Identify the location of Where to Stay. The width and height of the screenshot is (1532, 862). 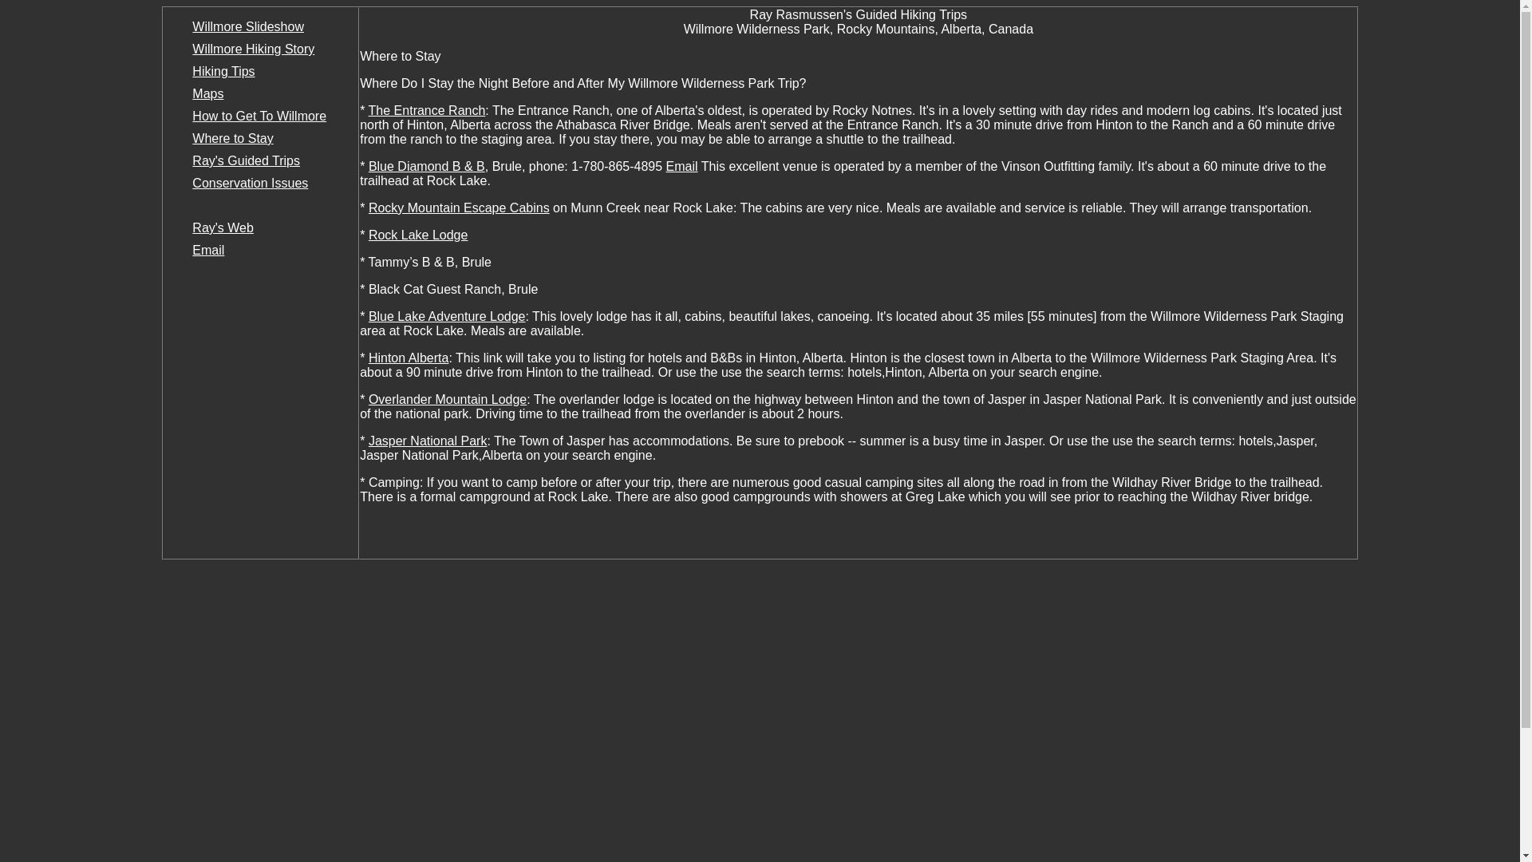
(232, 139).